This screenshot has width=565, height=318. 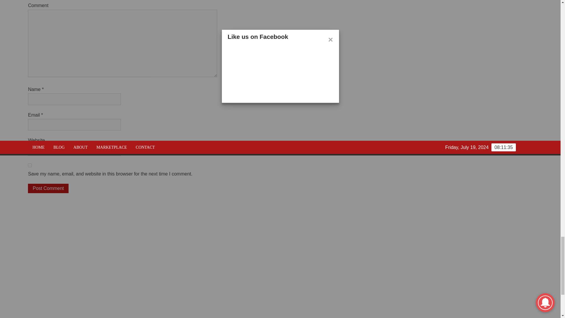 I want to click on yes, so click(x=29, y=165).